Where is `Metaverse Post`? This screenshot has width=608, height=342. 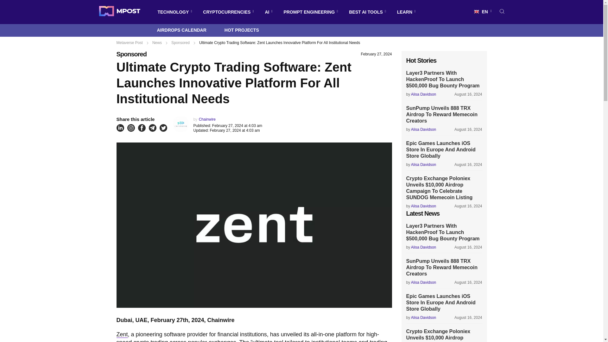
Metaverse Post is located at coordinates (119, 12).